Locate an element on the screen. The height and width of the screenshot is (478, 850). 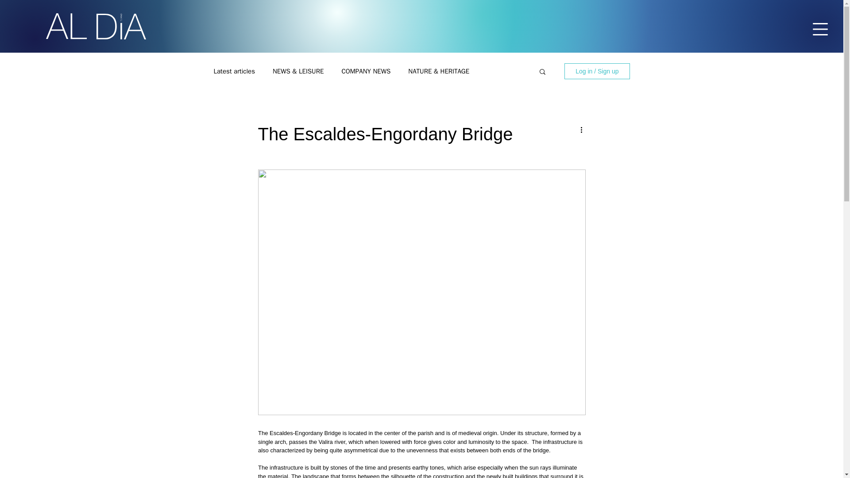
Latest articles is located at coordinates (234, 71).